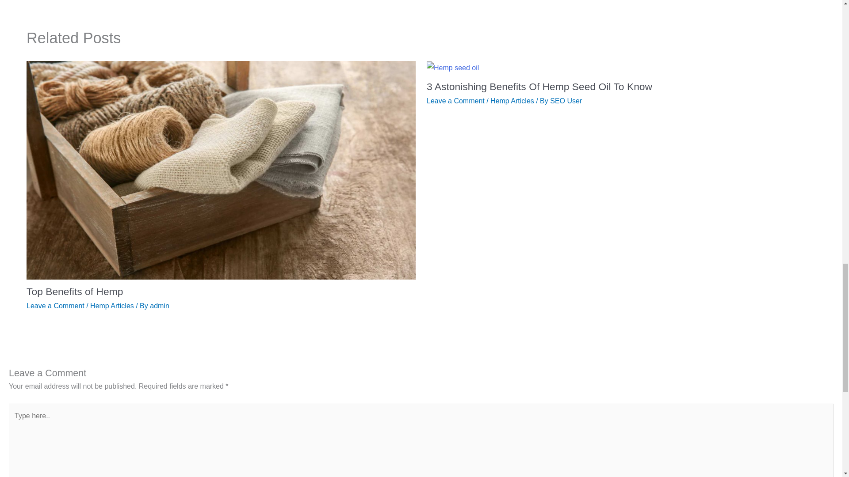 The width and height of the screenshot is (849, 477). I want to click on Leave a Comment, so click(55, 306).